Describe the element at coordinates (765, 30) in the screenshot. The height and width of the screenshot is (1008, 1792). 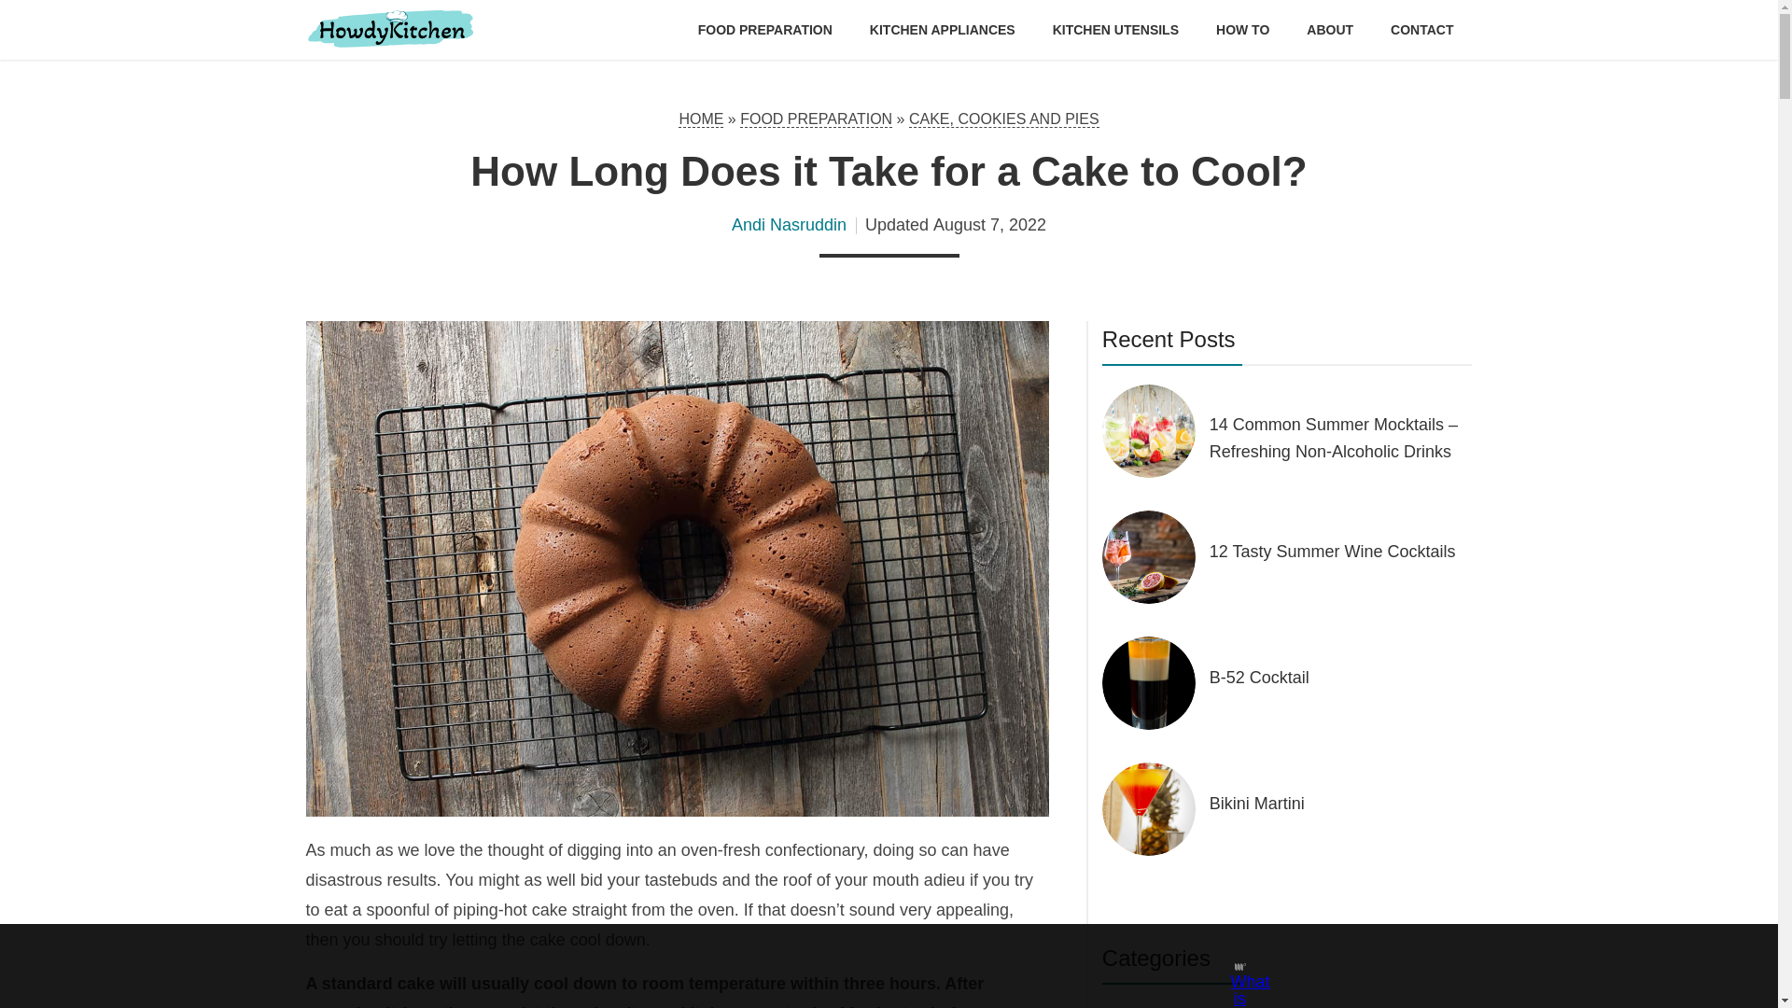
I see `FOOD PREPARATION` at that location.